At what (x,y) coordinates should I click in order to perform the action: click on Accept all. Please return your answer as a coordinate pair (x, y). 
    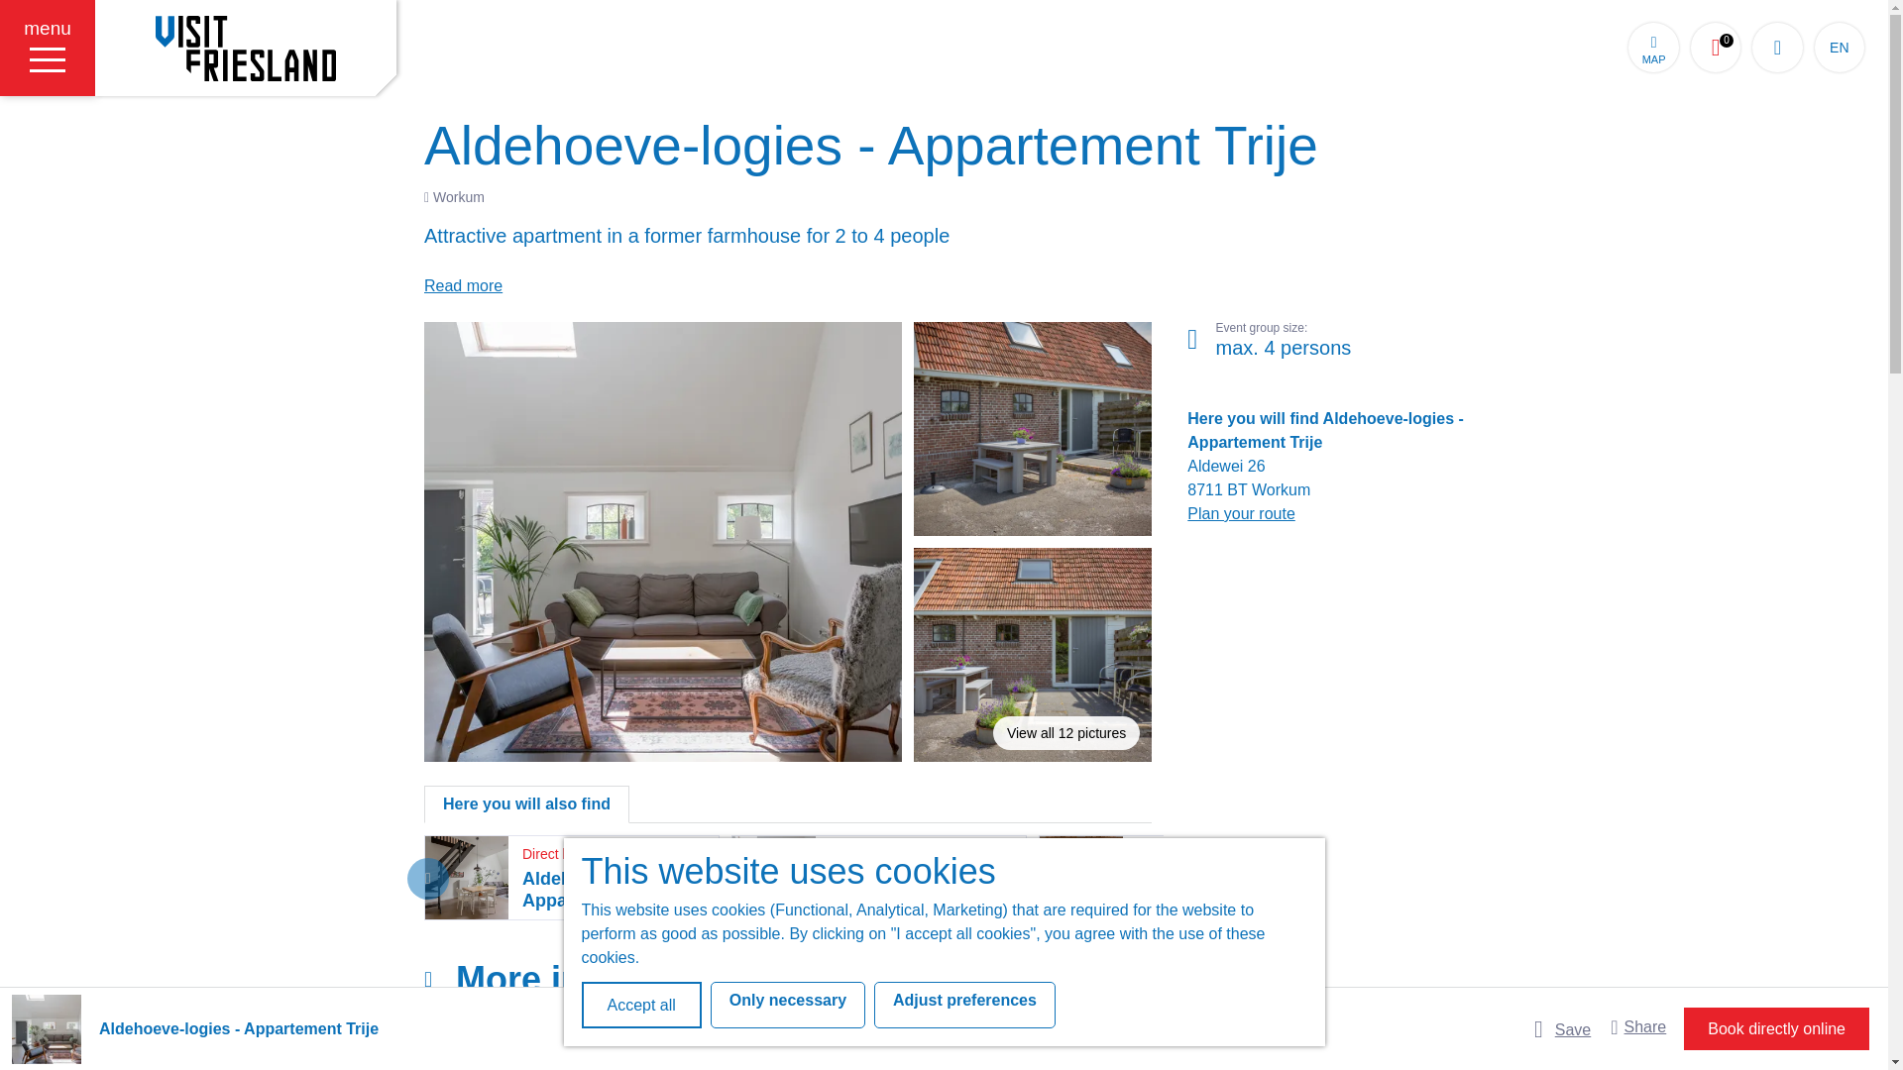
    Looking at the image, I should click on (640, 1005).